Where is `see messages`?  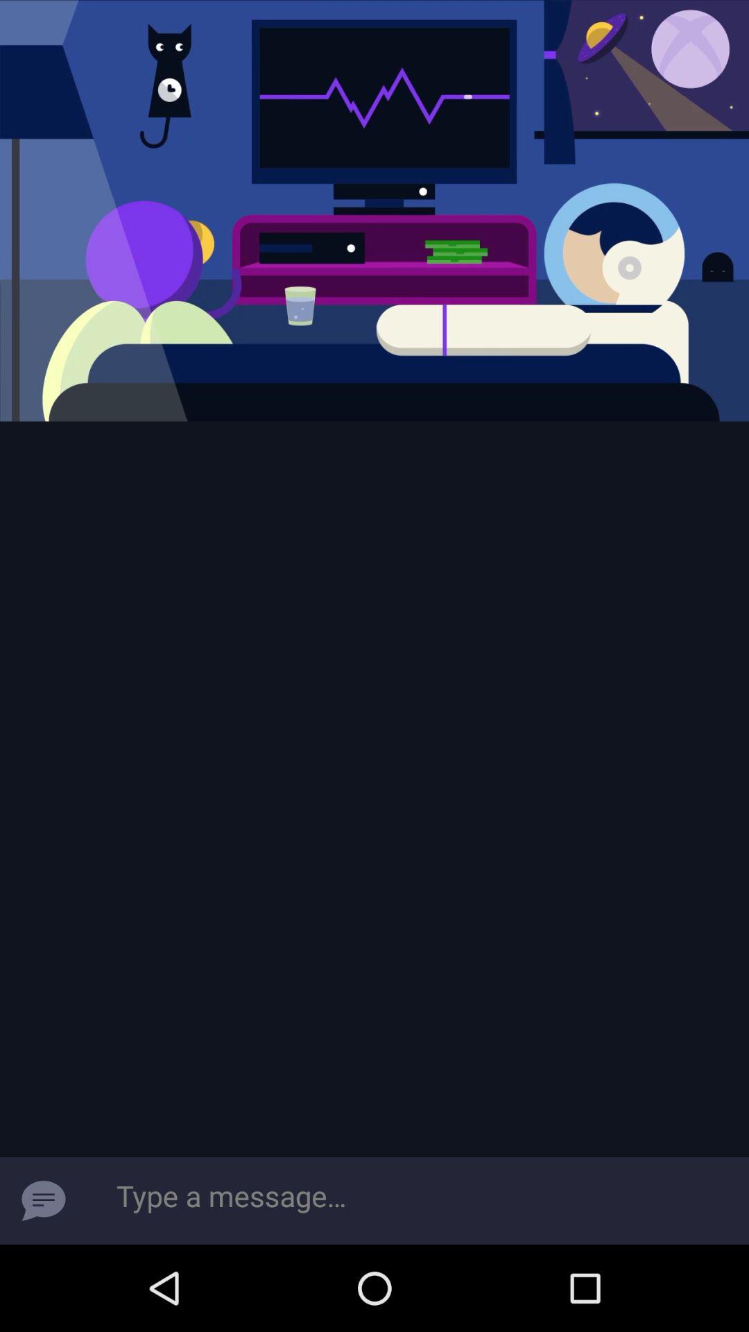 see messages is located at coordinates (44, 1201).